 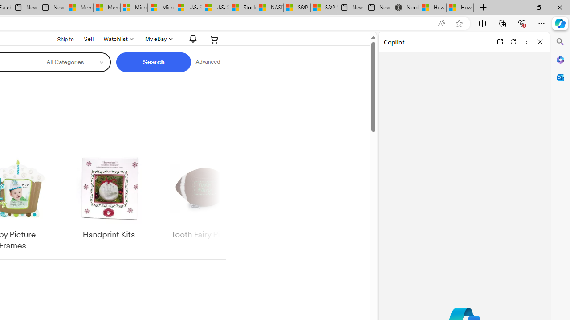 I want to click on S&P 500, Nasdaq end lower, weighed by Nvidia dip | Watch, so click(x=324, y=8).